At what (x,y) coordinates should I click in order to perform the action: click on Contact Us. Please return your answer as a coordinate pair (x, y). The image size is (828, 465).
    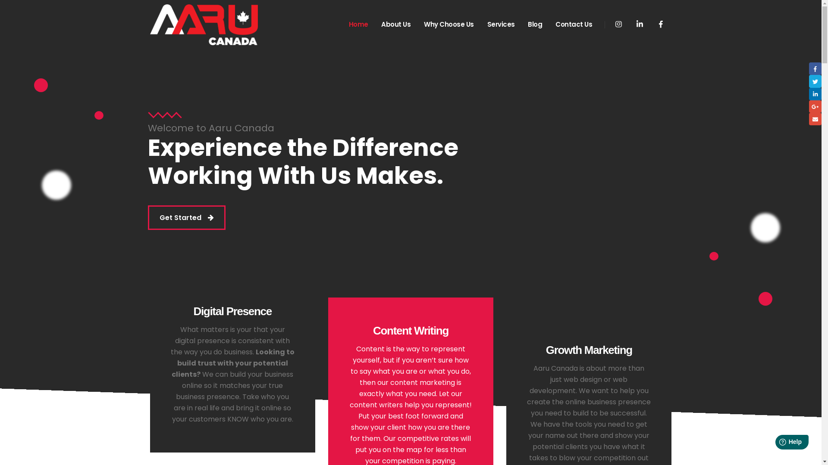
    Looking at the image, I should click on (574, 25).